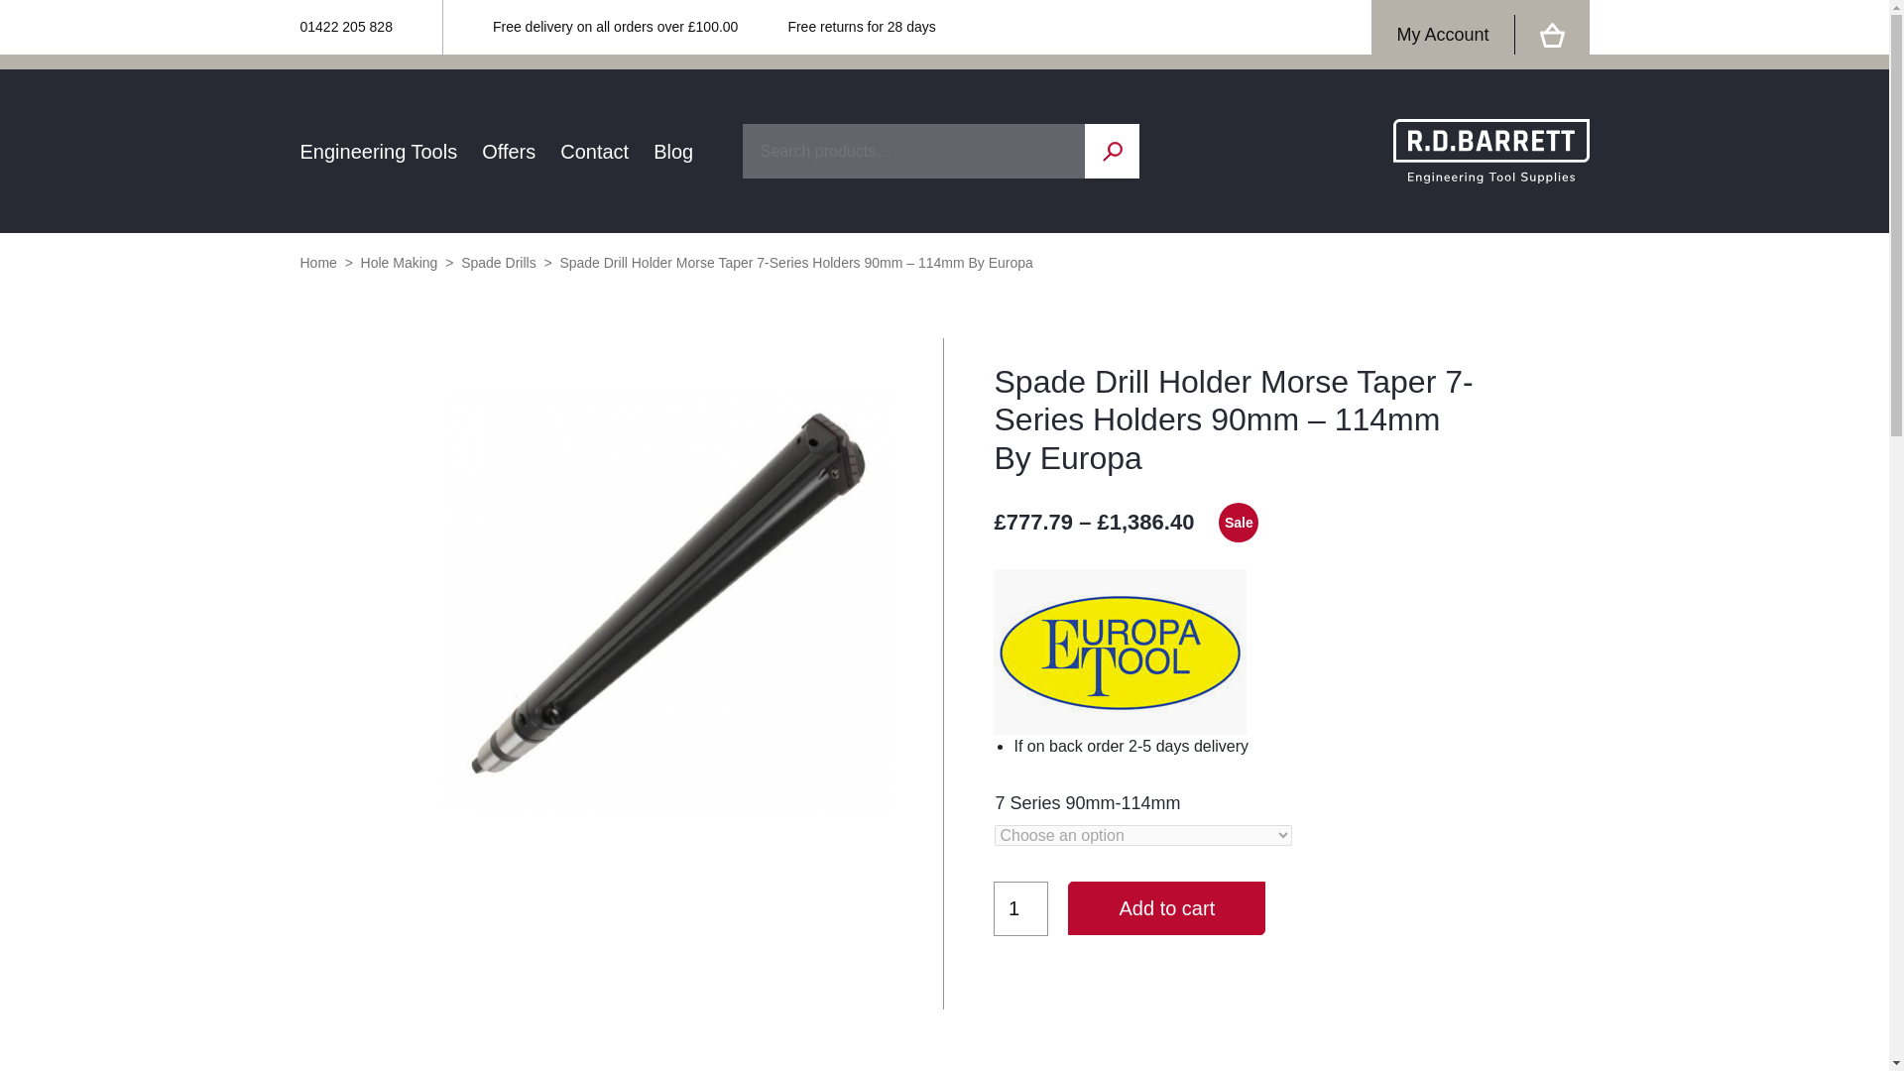 The width and height of the screenshot is (1904, 1071). Describe the element at coordinates (1166, 907) in the screenshot. I see `Add to cart` at that location.